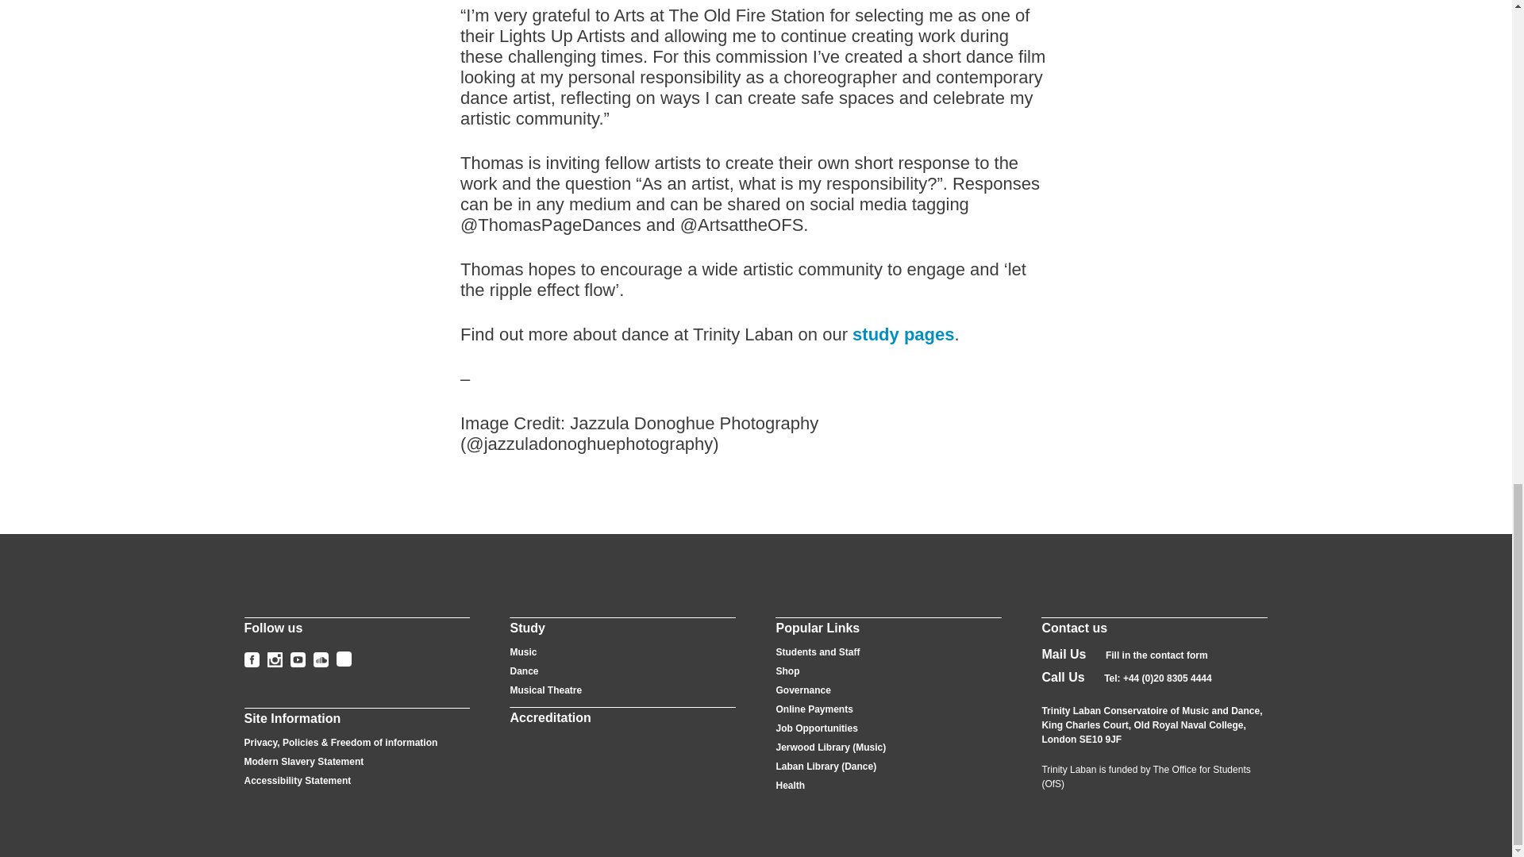 Image resolution: width=1524 pixels, height=857 pixels. I want to click on Trinity Laban's SoundCloud page, so click(319, 659).